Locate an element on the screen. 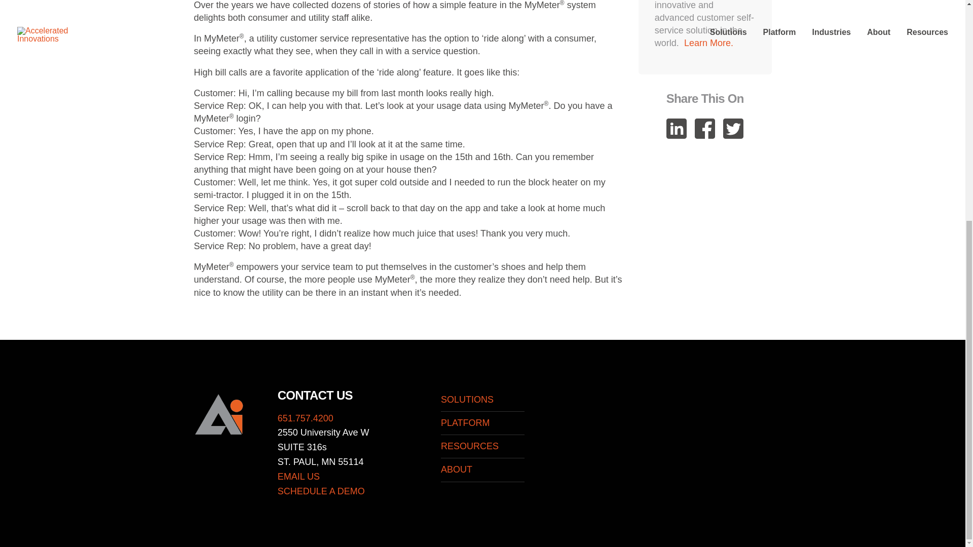 This screenshot has width=973, height=547. EMAIL US is located at coordinates (298, 476).